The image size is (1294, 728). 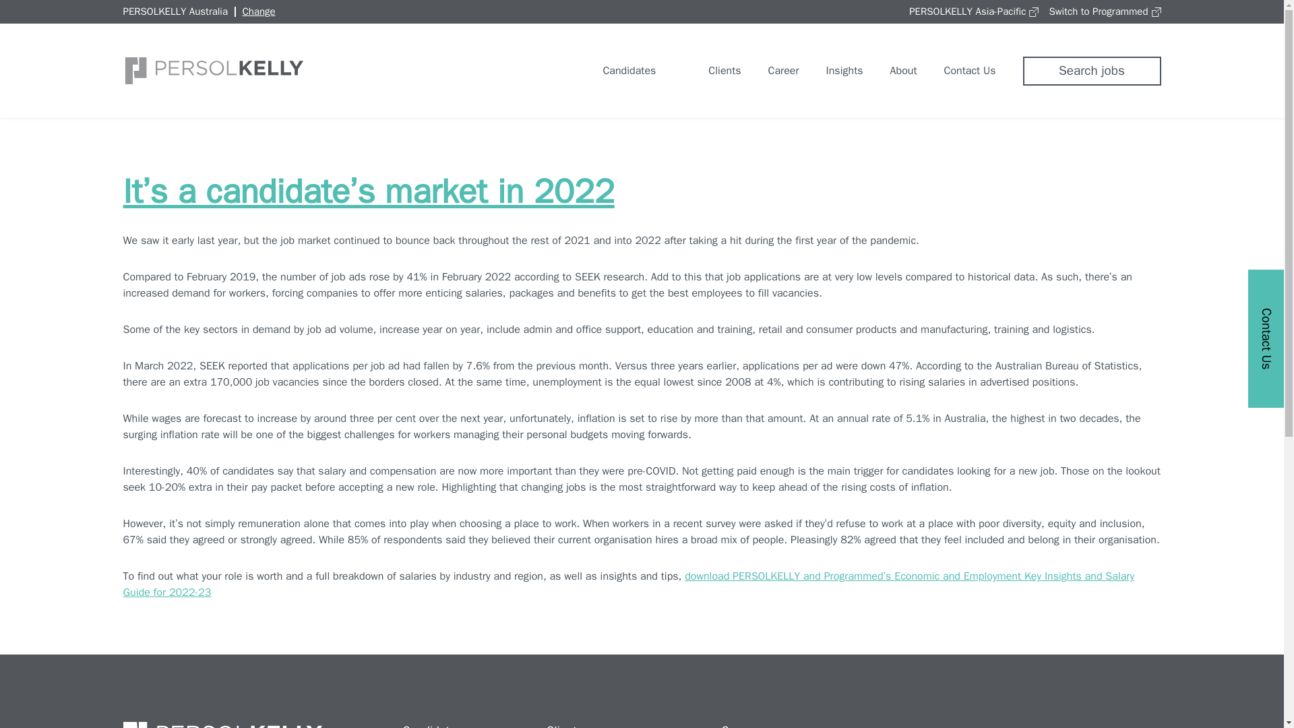 What do you see at coordinates (784, 71) in the screenshot?
I see `Career` at bounding box center [784, 71].